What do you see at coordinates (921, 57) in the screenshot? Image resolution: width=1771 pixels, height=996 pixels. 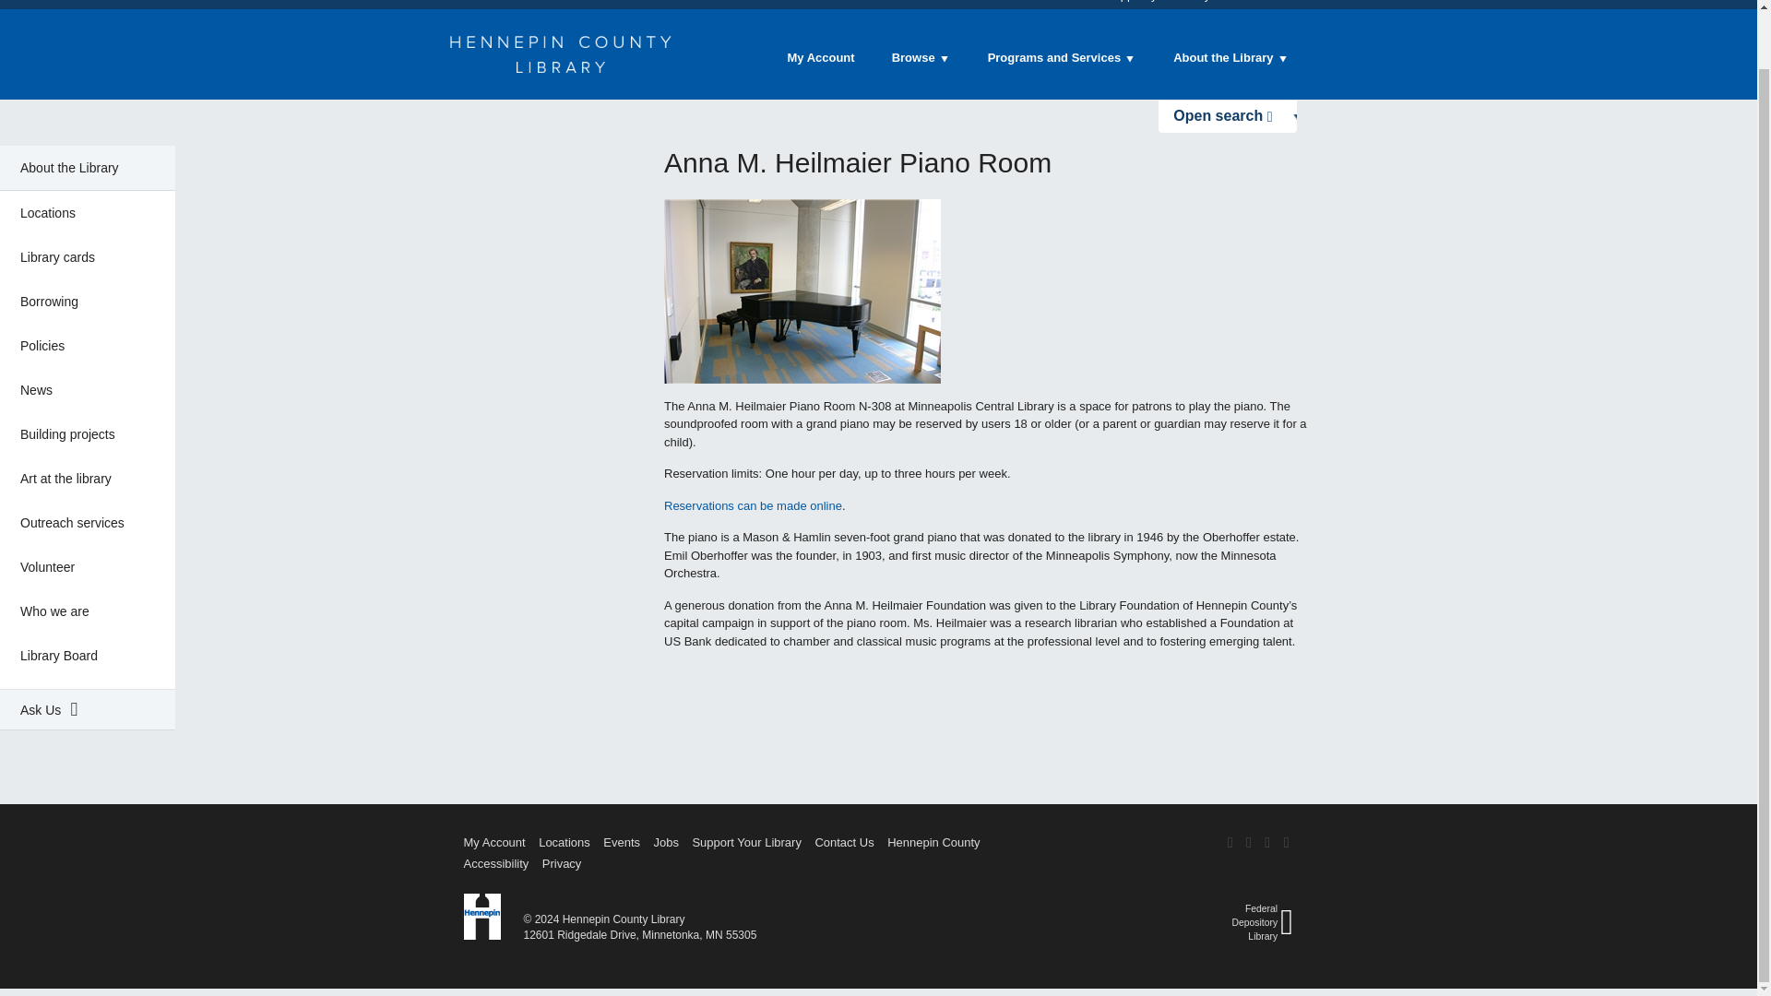 I see `Browse` at bounding box center [921, 57].